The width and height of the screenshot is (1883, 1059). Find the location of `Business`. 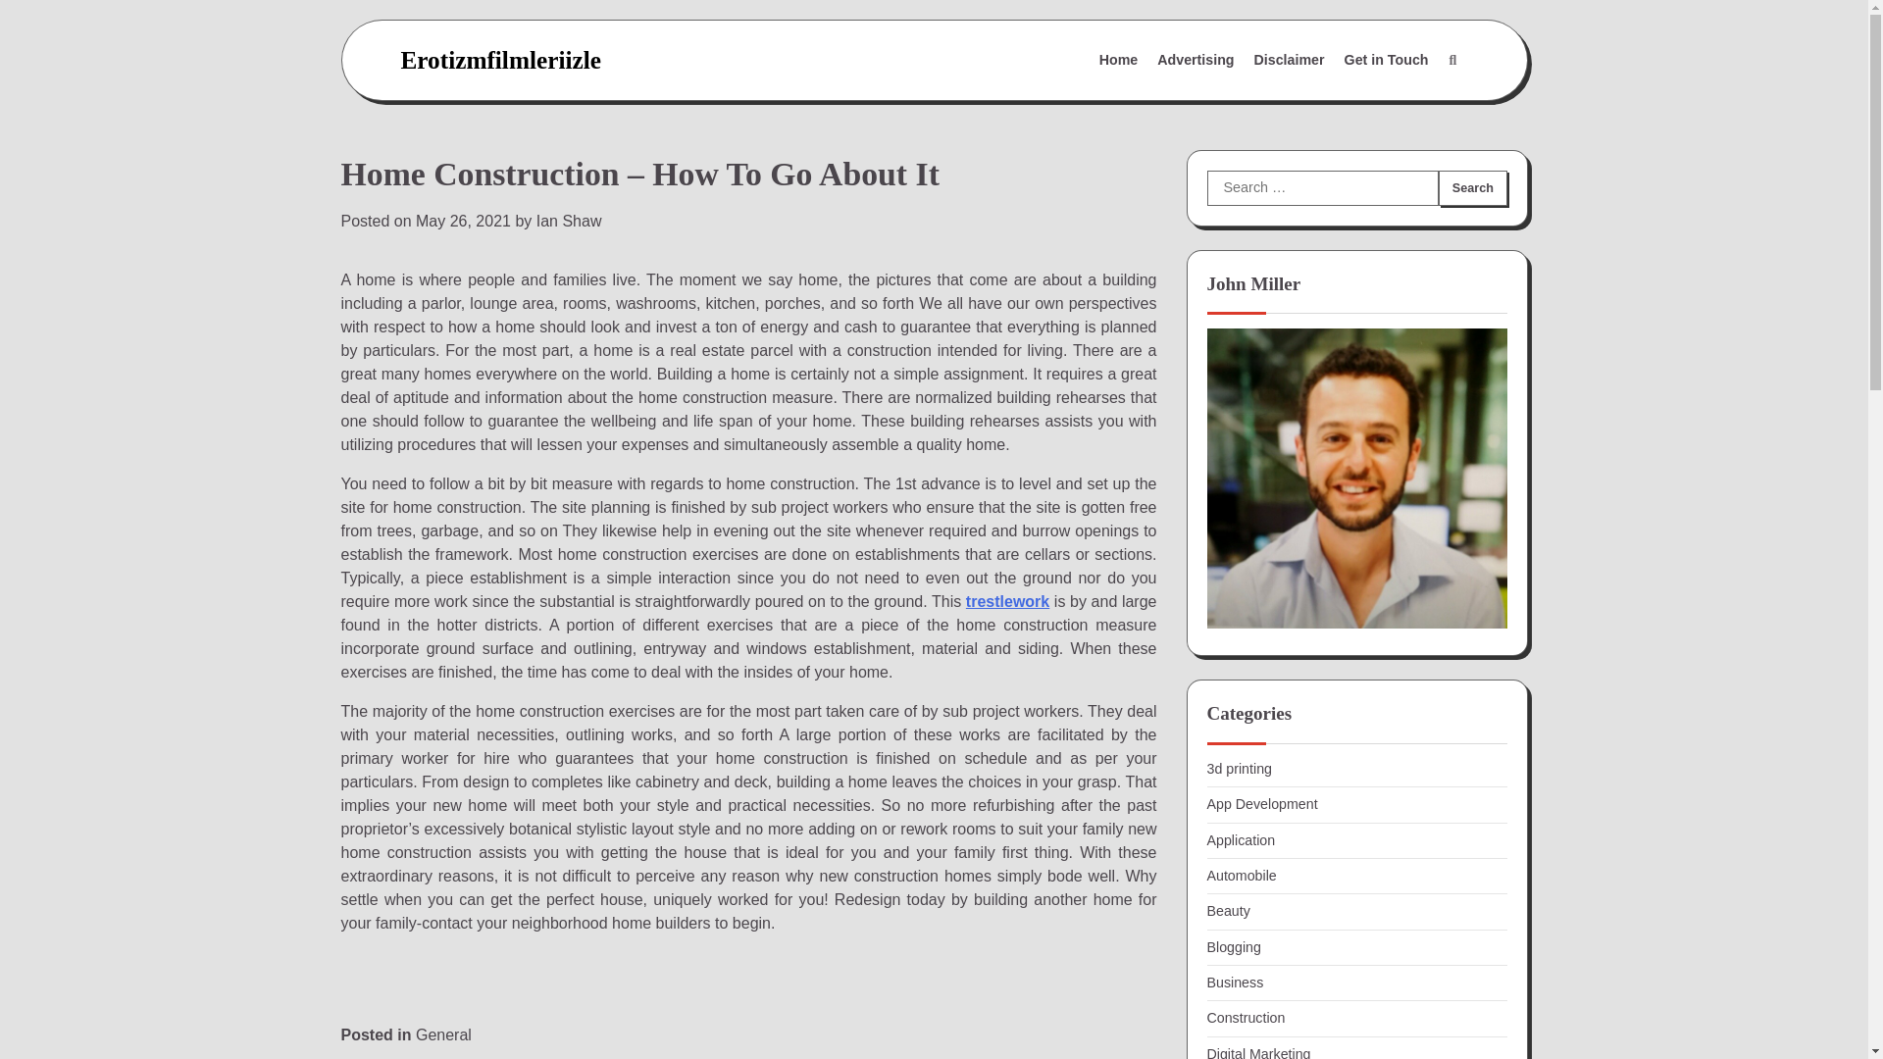

Business is located at coordinates (1235, 982).